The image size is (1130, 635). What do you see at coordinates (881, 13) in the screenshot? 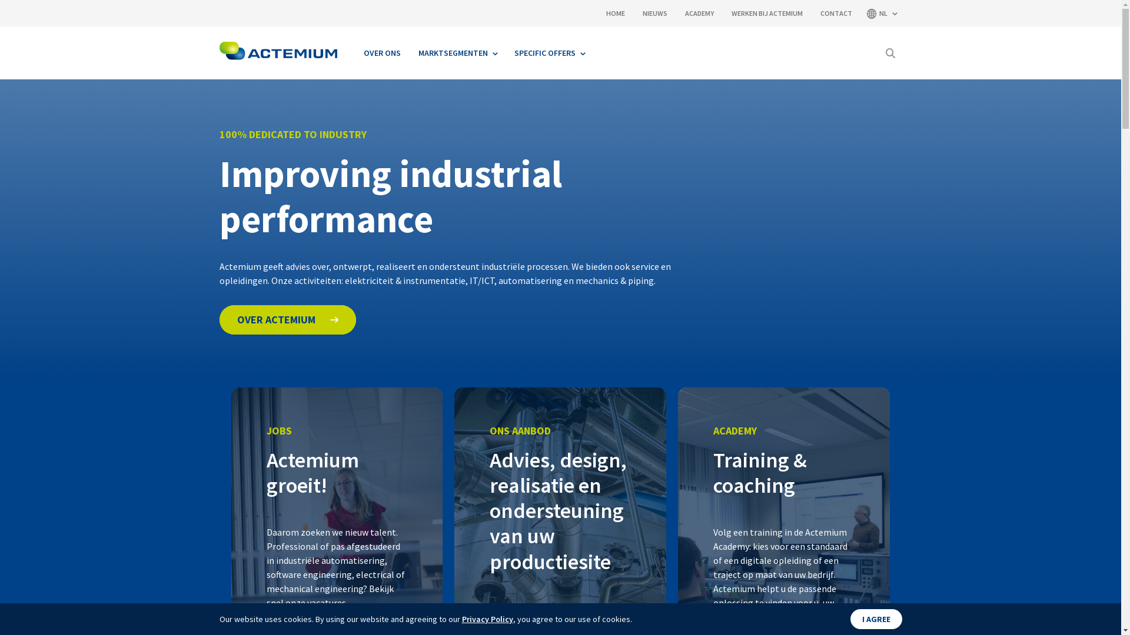
I see `NL` at bounding box center [881, 13].